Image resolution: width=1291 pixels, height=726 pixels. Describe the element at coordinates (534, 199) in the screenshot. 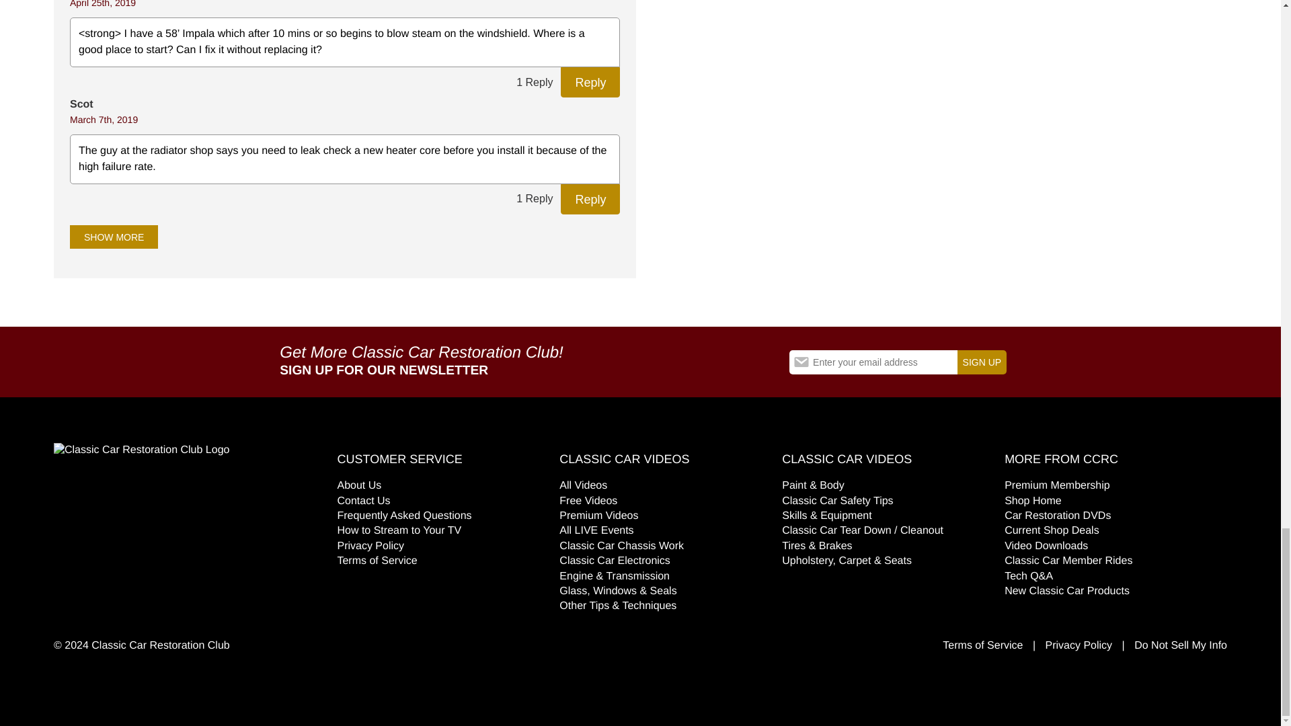

I see `1 Reply` at that location.